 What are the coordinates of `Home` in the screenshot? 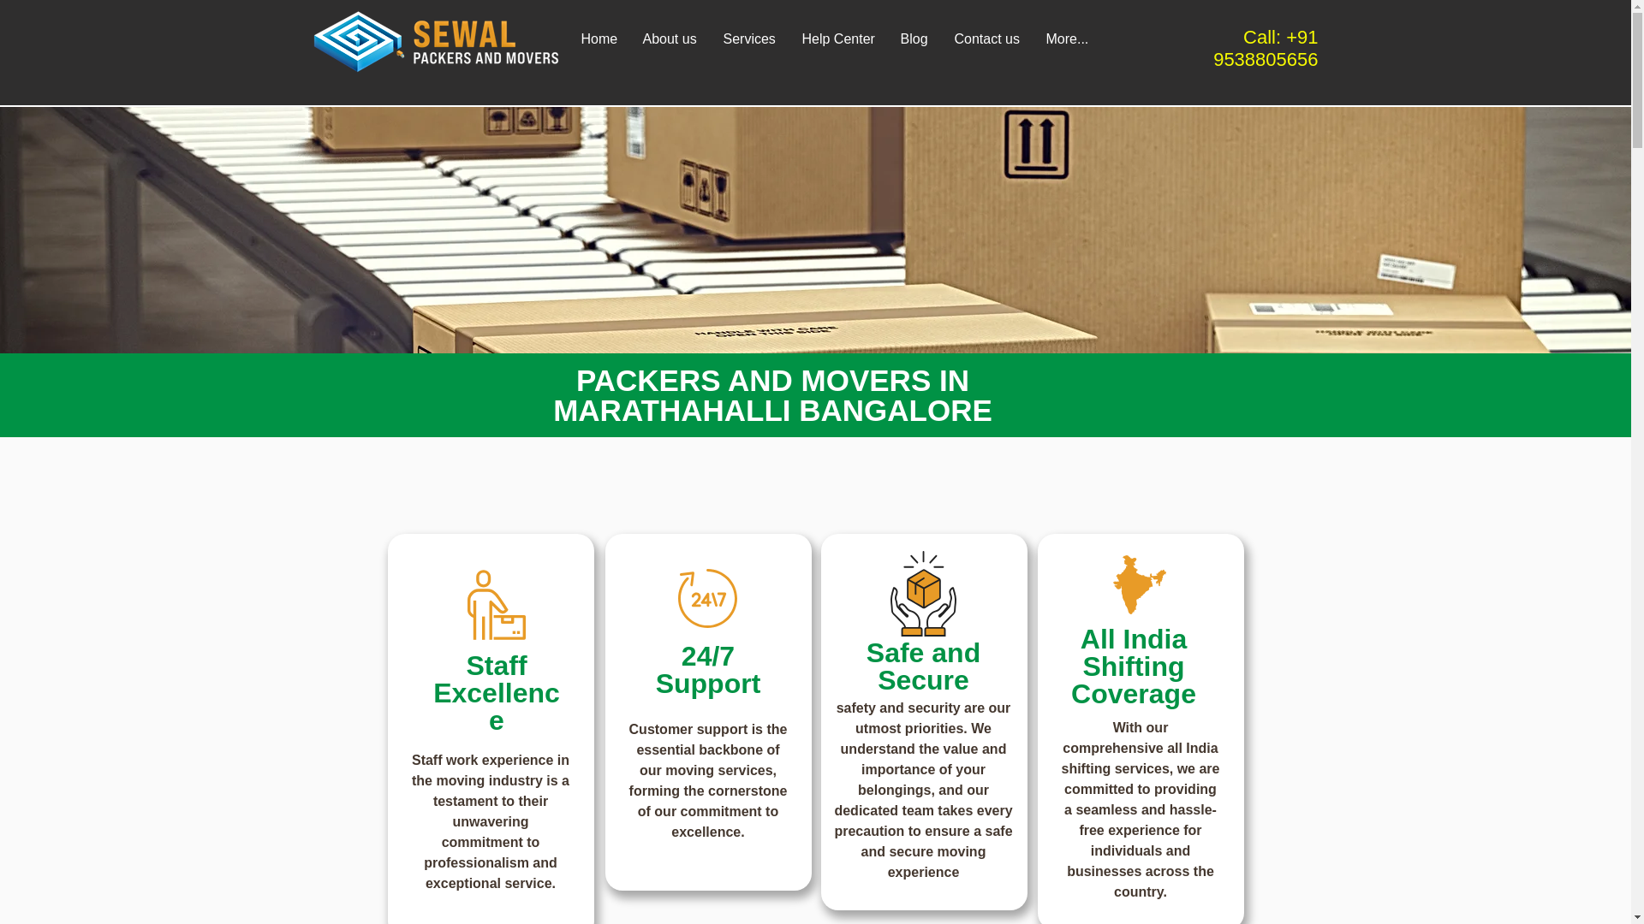 It's located at (599, 39).